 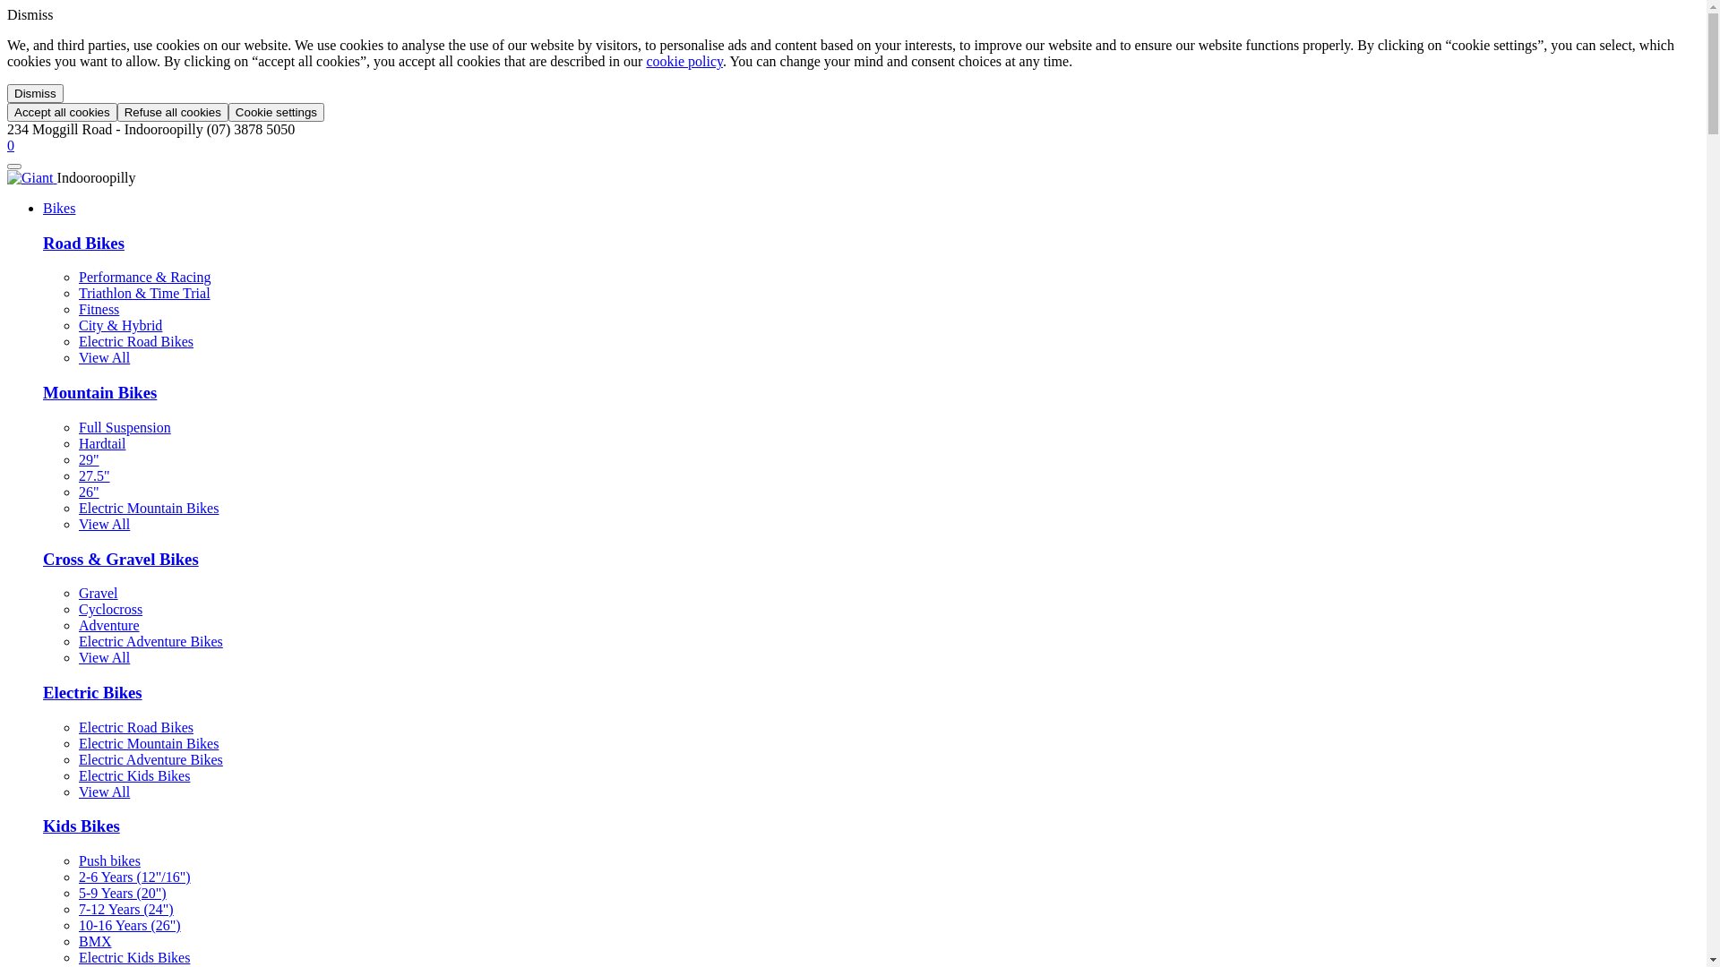 I want to click on Cookie settings, so click(x=276, y=113).